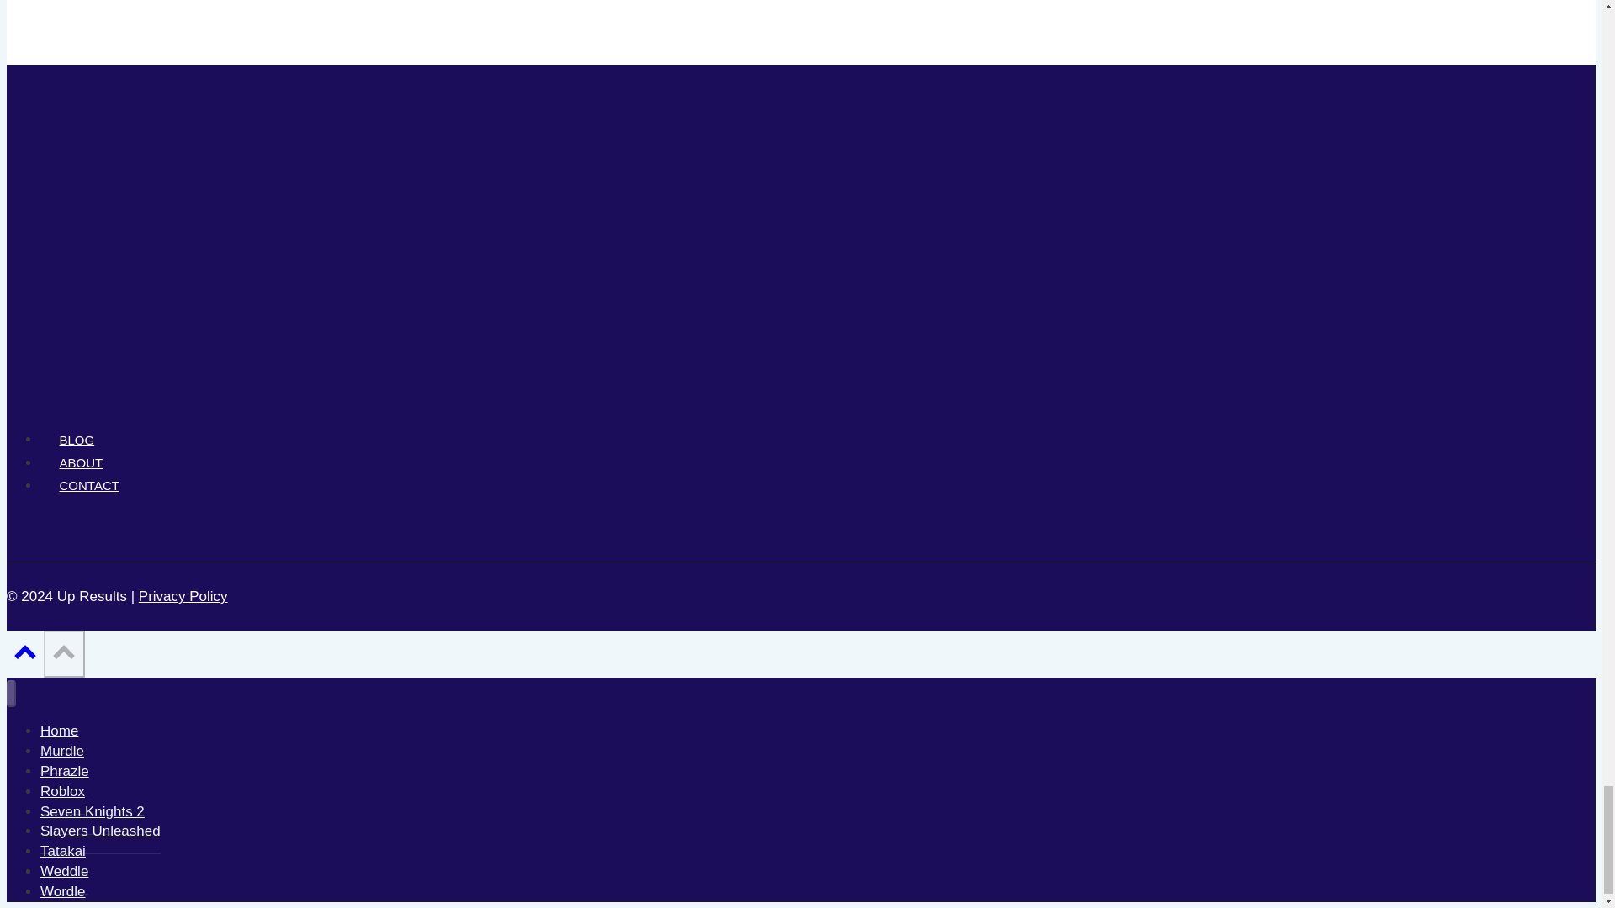  I want to click on Scroll to top, so click(64, 651).